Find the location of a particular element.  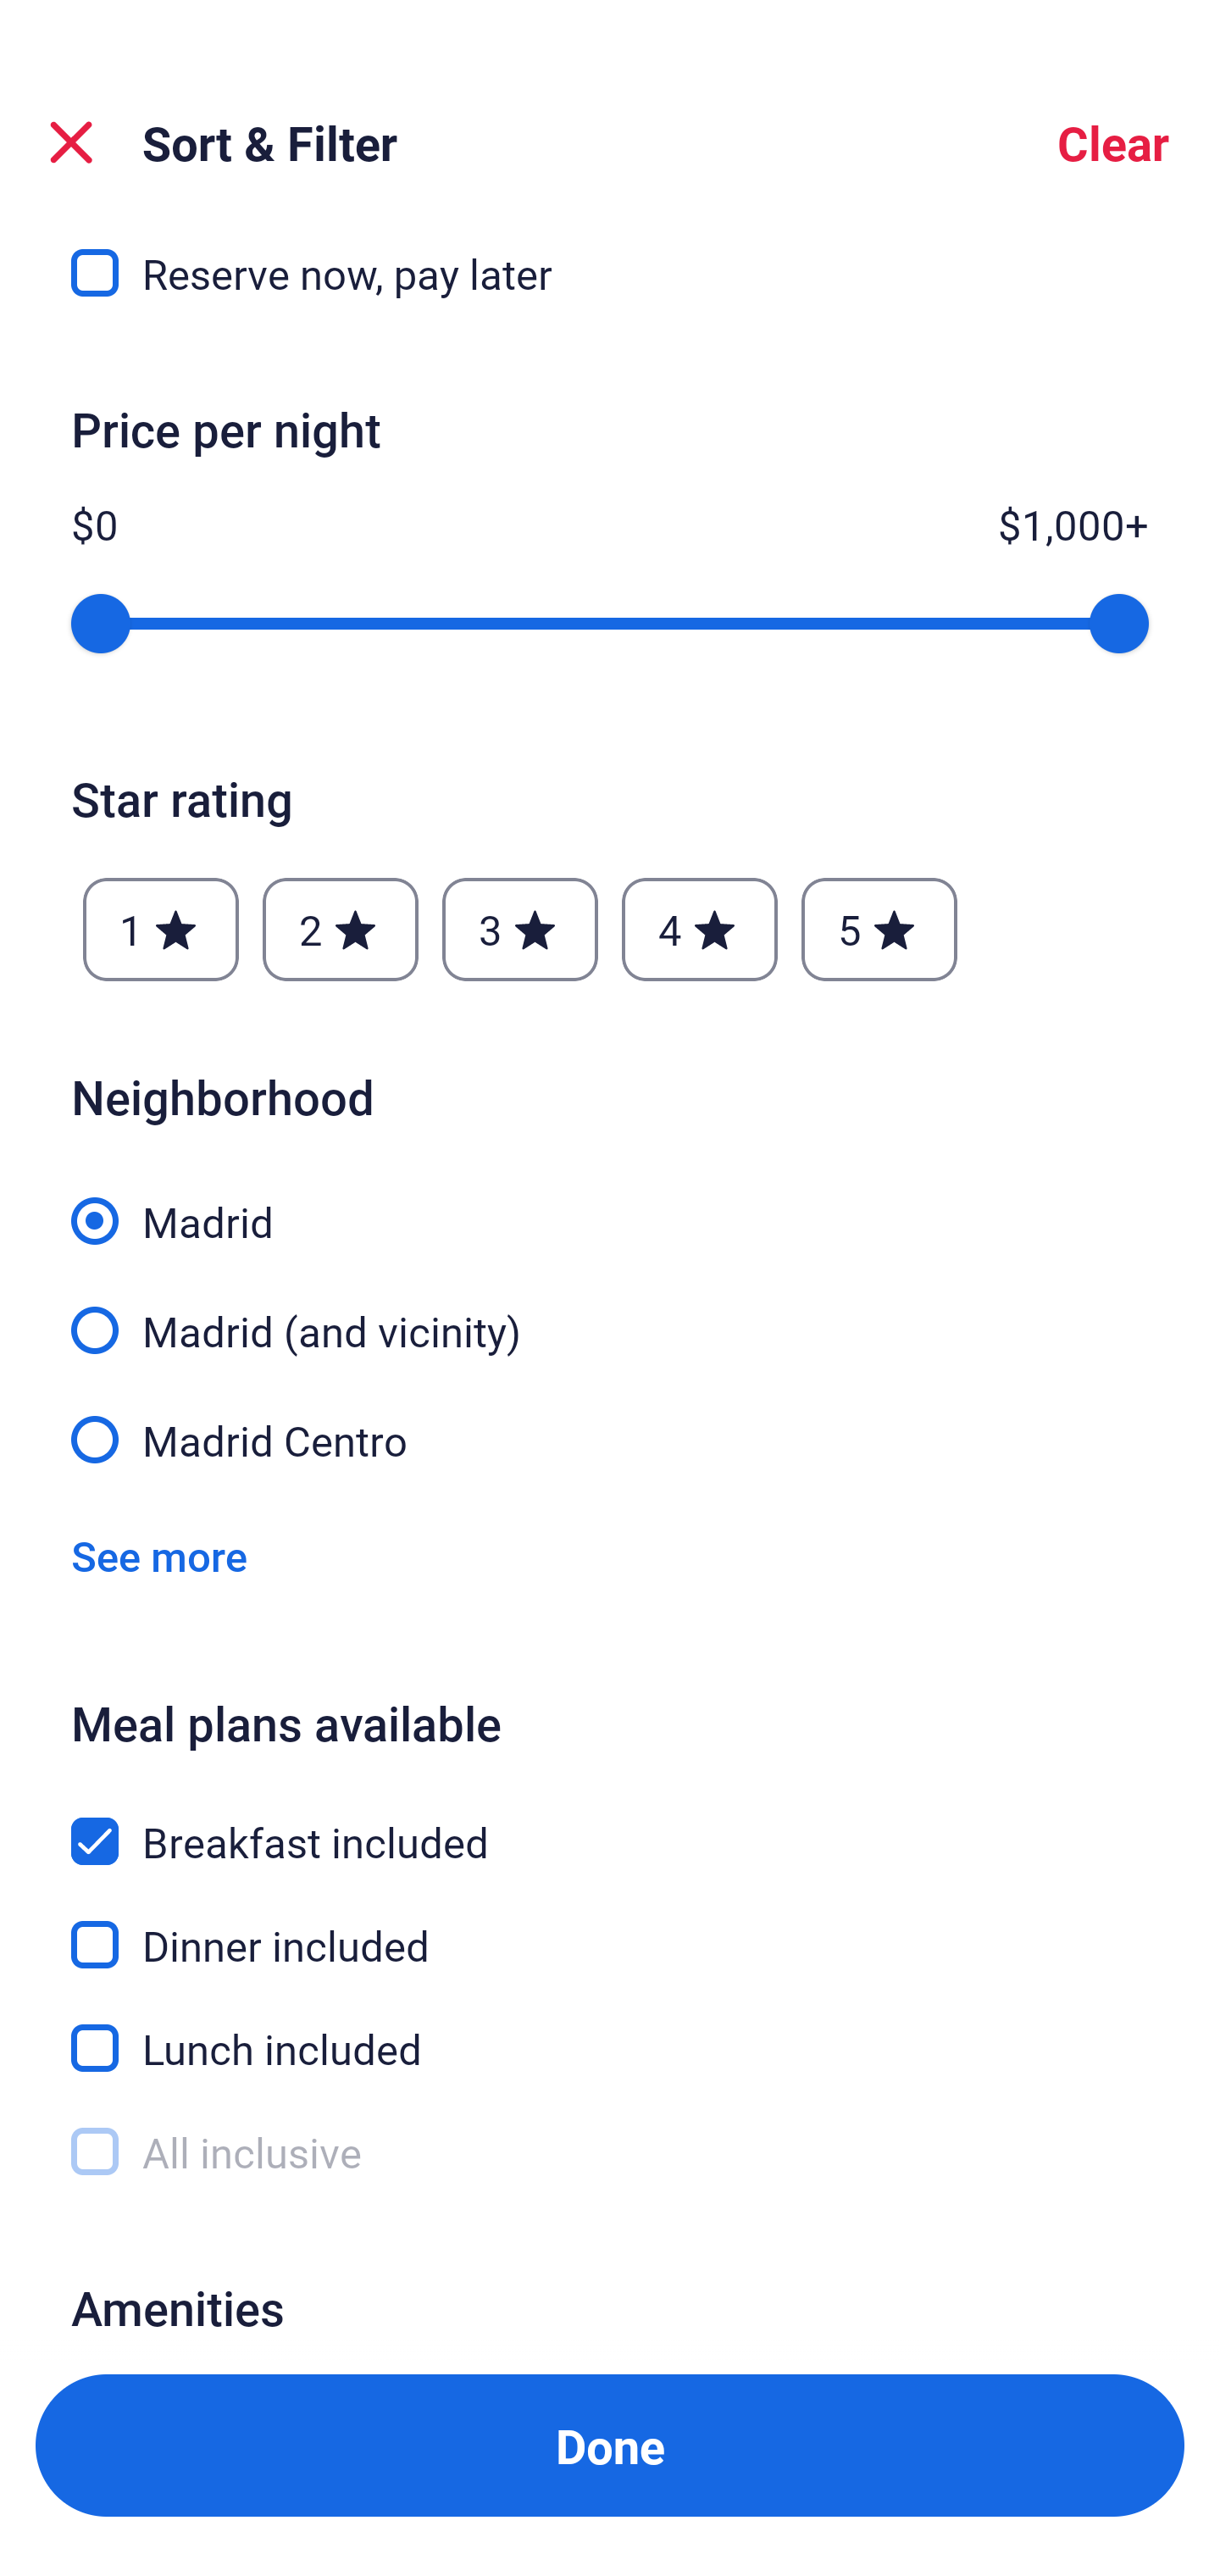

Clear is located at coordinates (1113, 142).